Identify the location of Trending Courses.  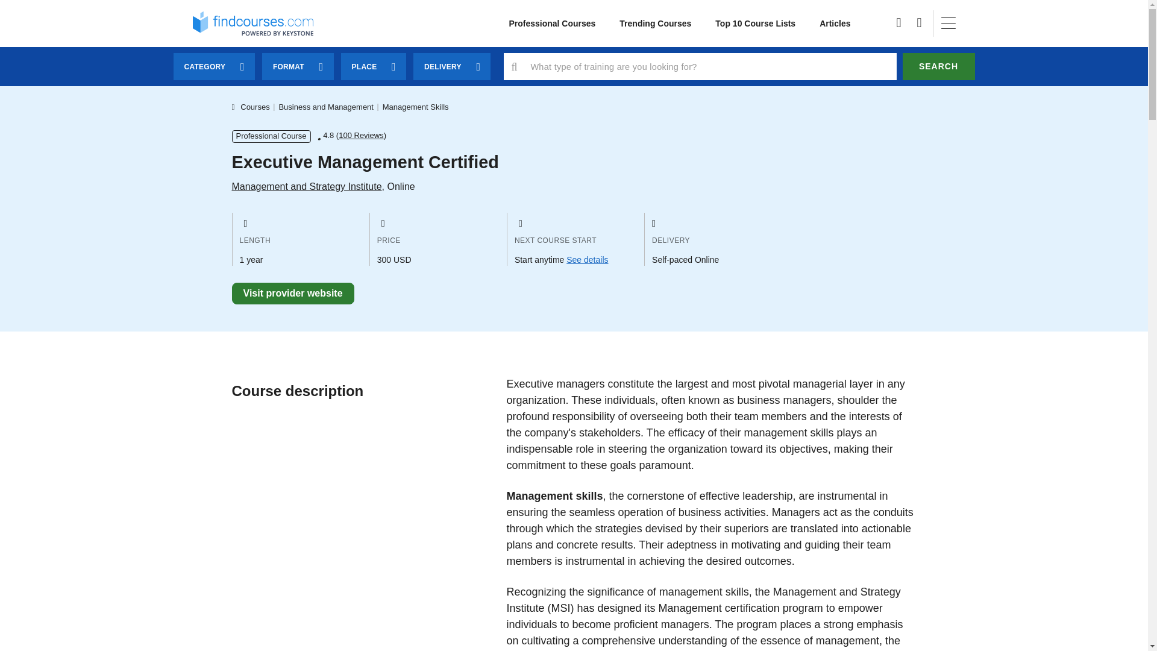
(656, 24).